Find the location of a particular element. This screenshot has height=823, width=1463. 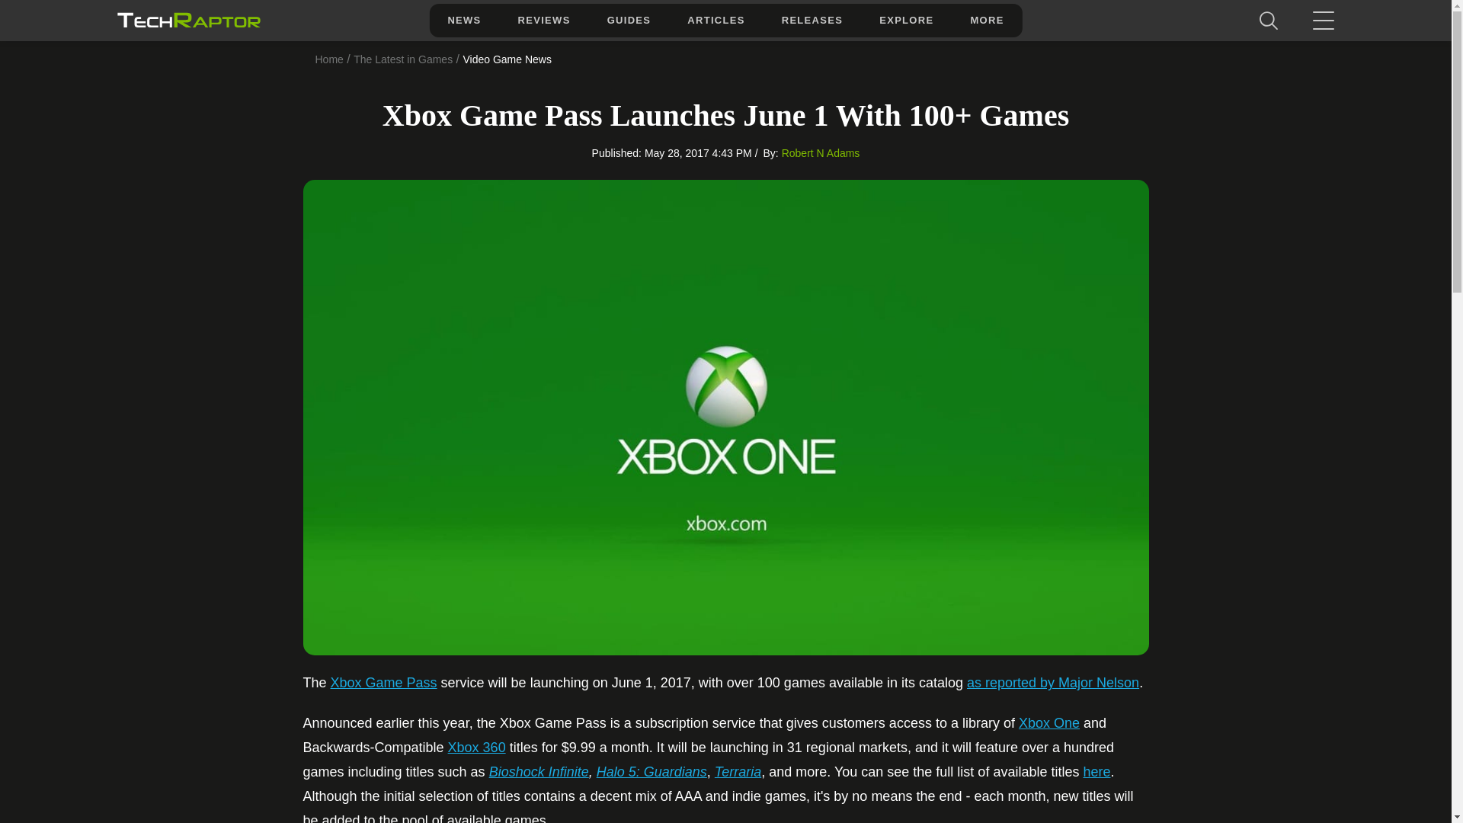

RELEASES is located at coordinates (812, 20).